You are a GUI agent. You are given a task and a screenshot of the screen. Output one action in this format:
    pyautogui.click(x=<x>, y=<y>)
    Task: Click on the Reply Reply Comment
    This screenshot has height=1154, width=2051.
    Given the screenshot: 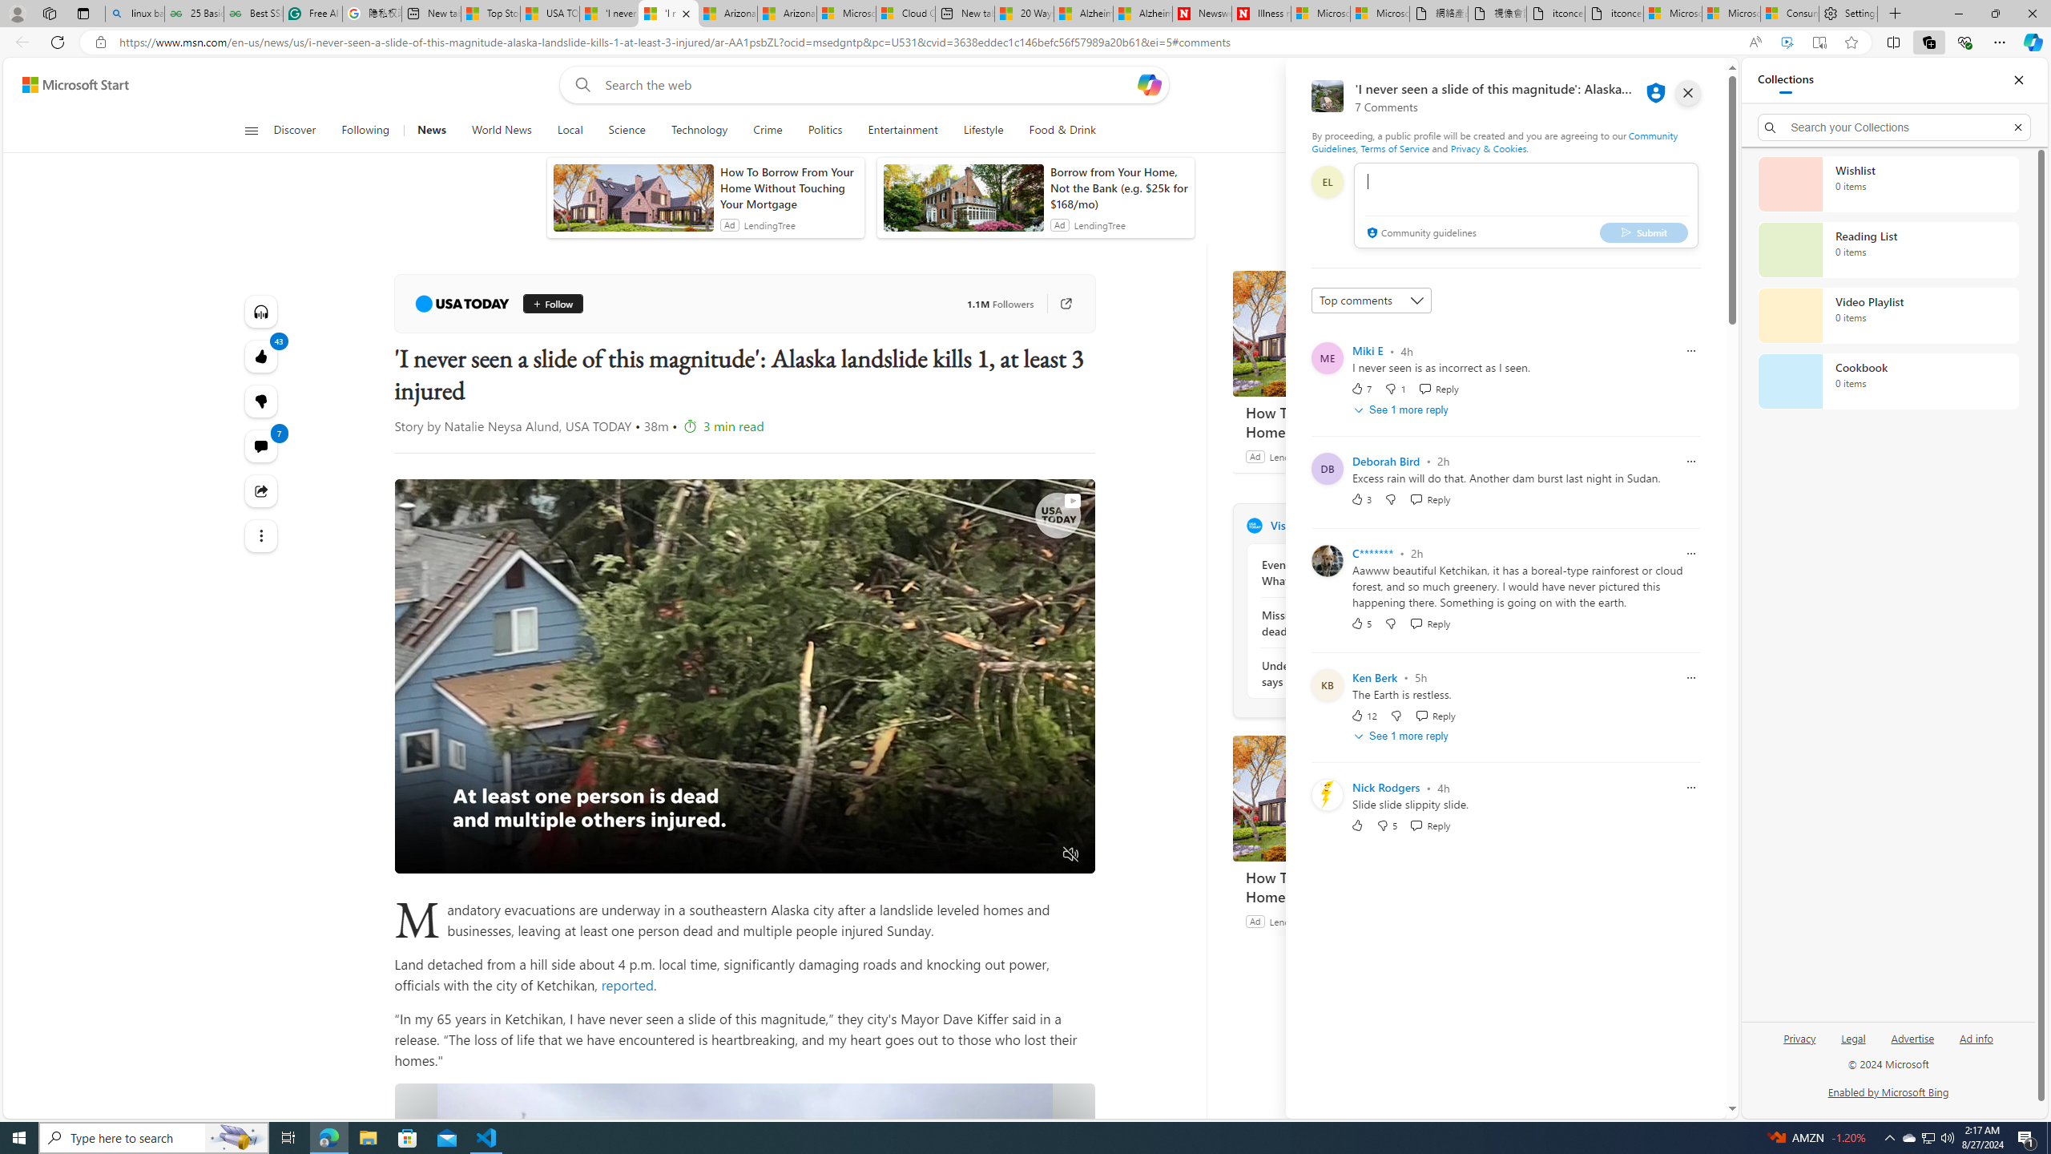 What is the action you would take?
    pyautogui.click(x=1431, y=825)
    